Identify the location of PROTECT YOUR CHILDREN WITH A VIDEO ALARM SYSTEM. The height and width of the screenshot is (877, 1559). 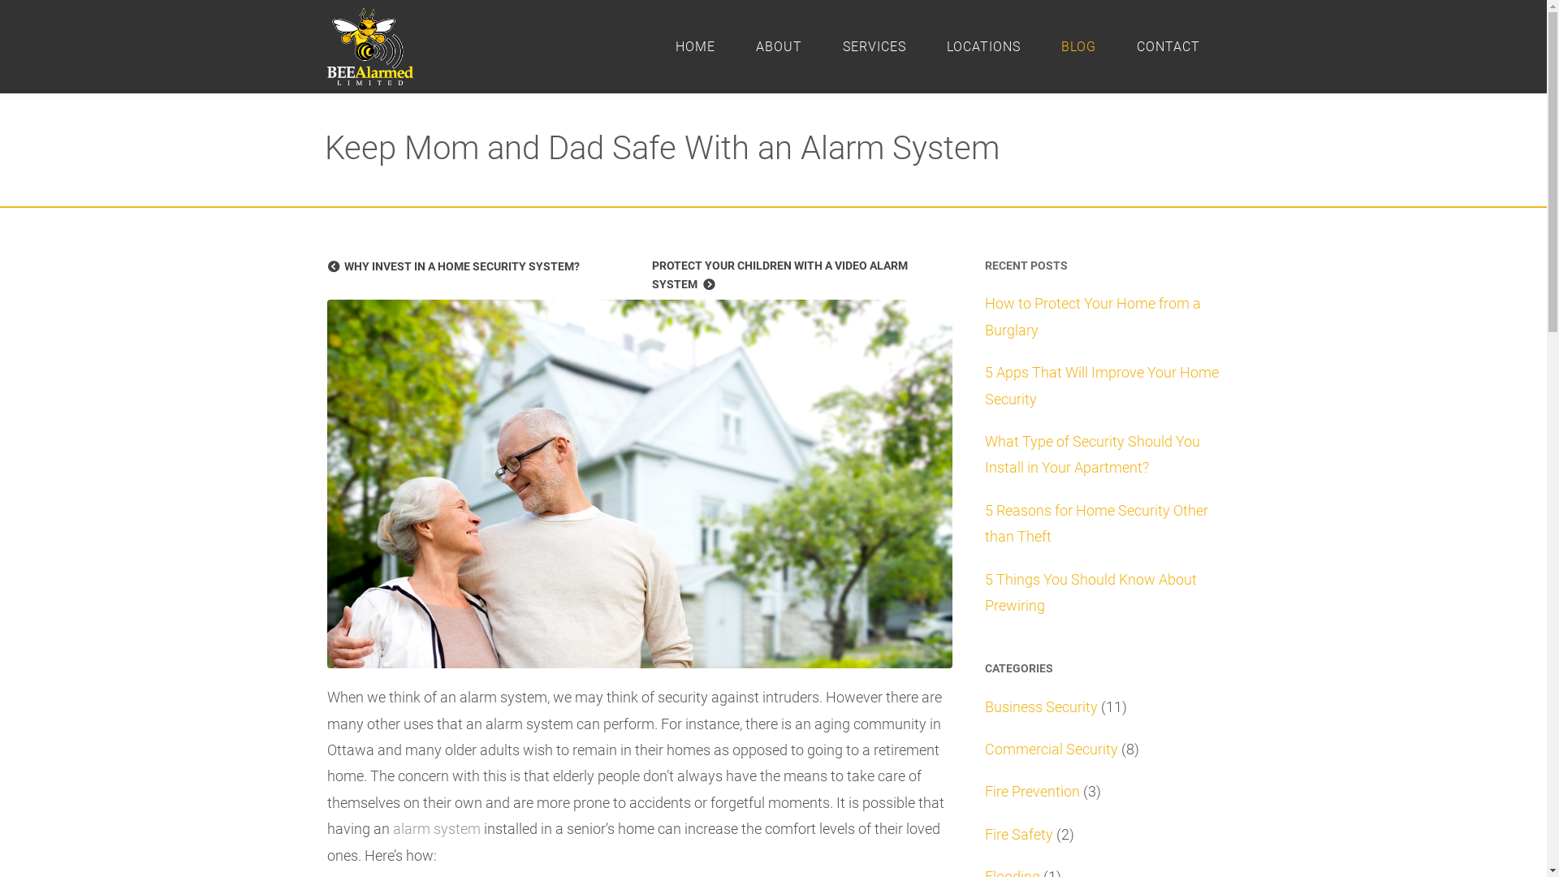
(802, 276).